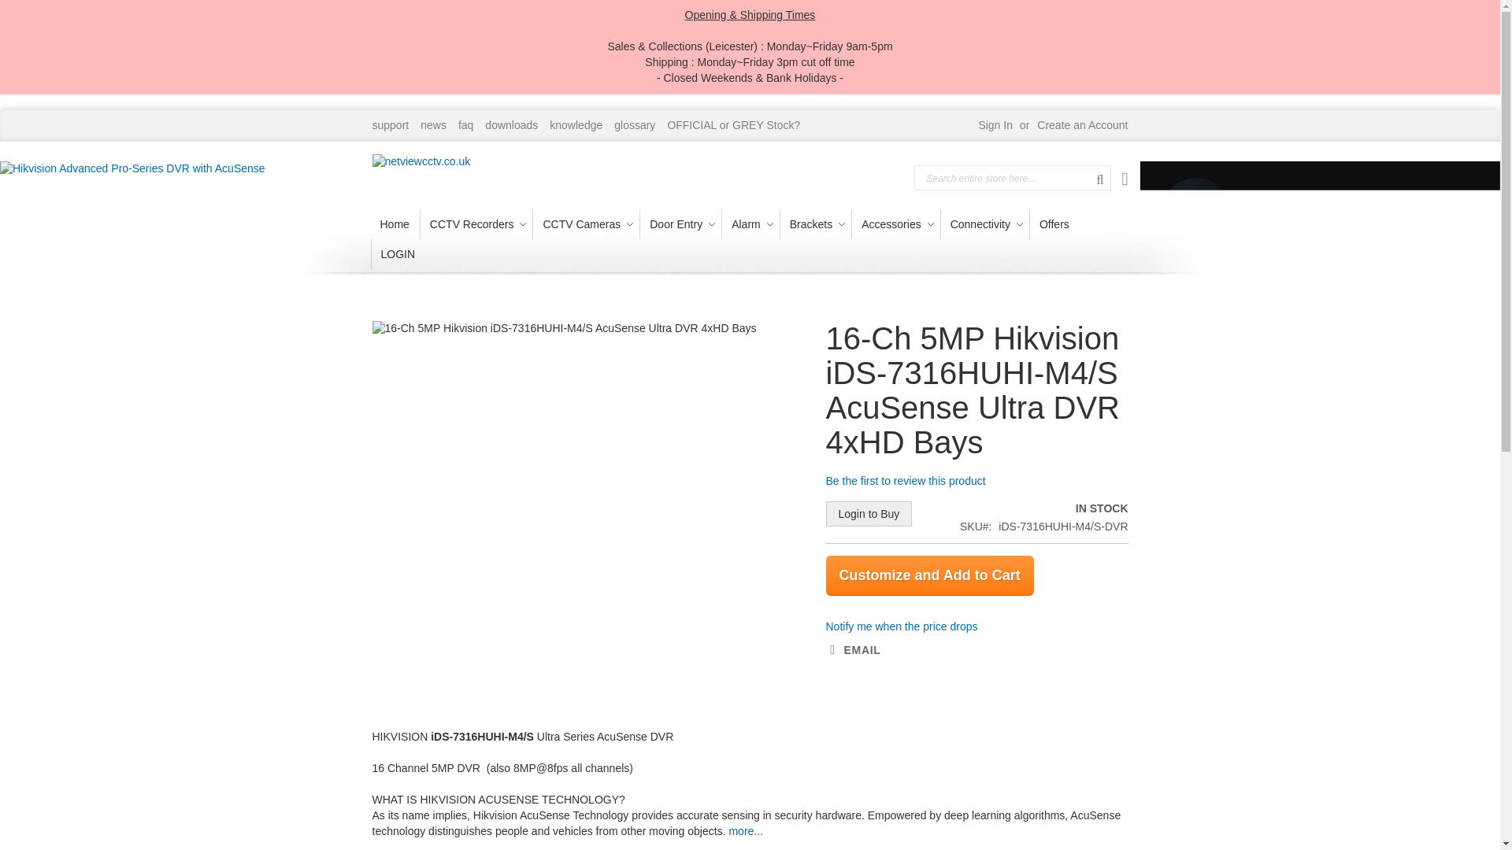  What do you see at coordinates (476, 224) in the screenshot?
I see `CCTV Recorders` at bounding box center [476, 224].